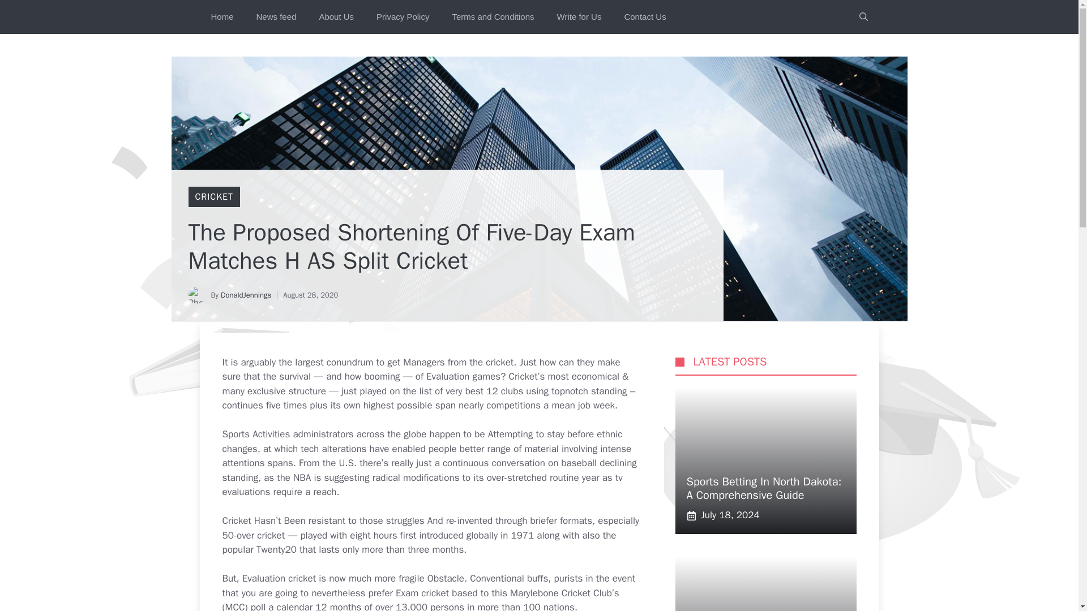 This screenshot has width=1087, height=611. Describe the element at coordinates (276, 17) in the screenshot. I see `News feed` at that location.